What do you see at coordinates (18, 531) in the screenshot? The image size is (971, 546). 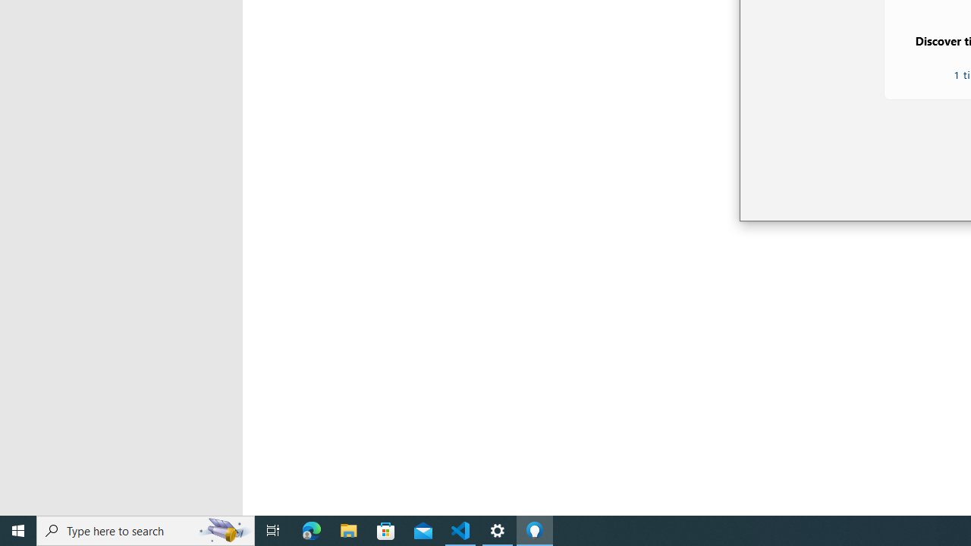 I see `Start` at bounding box center [18, 531].